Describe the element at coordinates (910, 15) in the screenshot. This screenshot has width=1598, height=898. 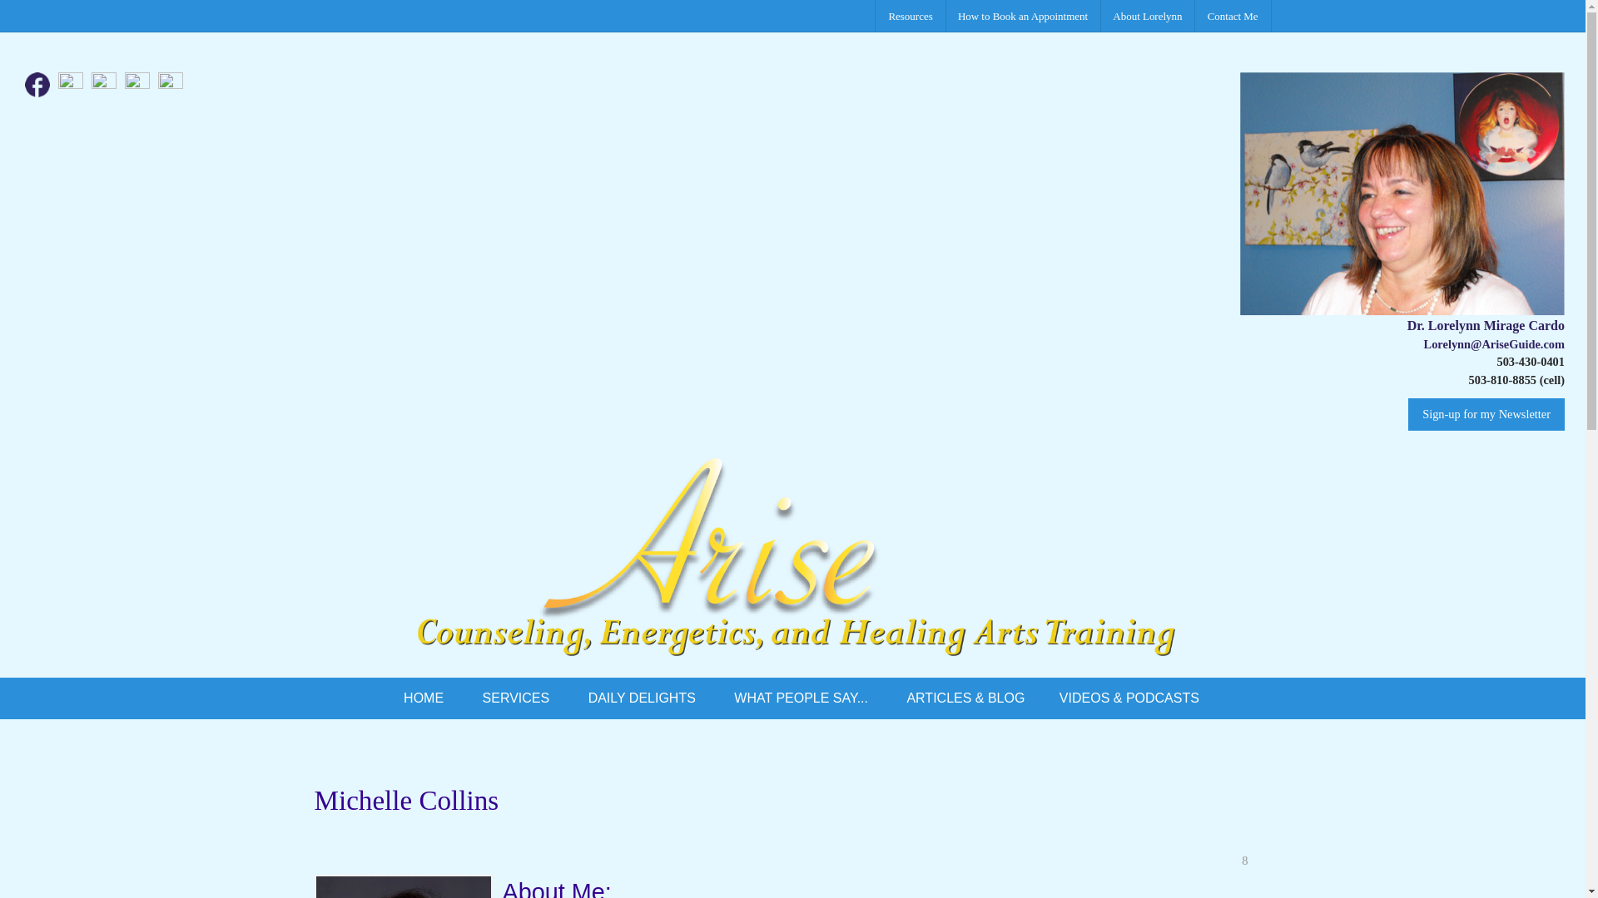
I see `Resources` at that location.